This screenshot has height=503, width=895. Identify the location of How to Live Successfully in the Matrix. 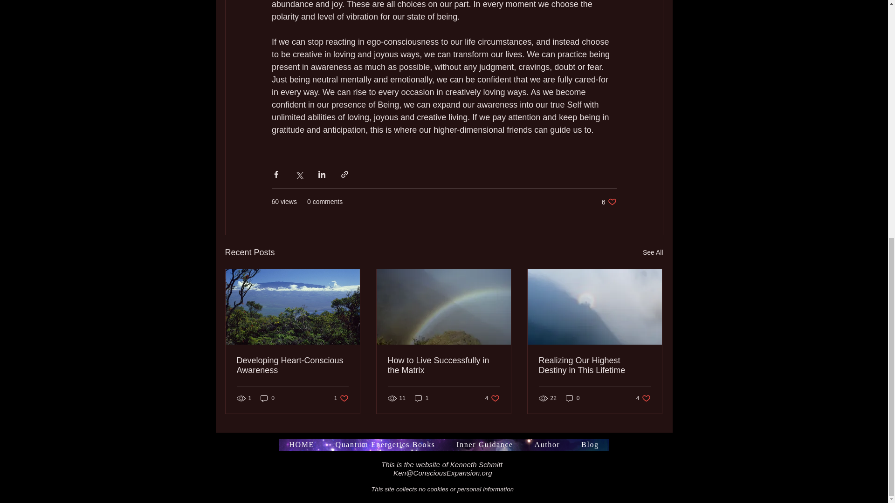
(609, 190).